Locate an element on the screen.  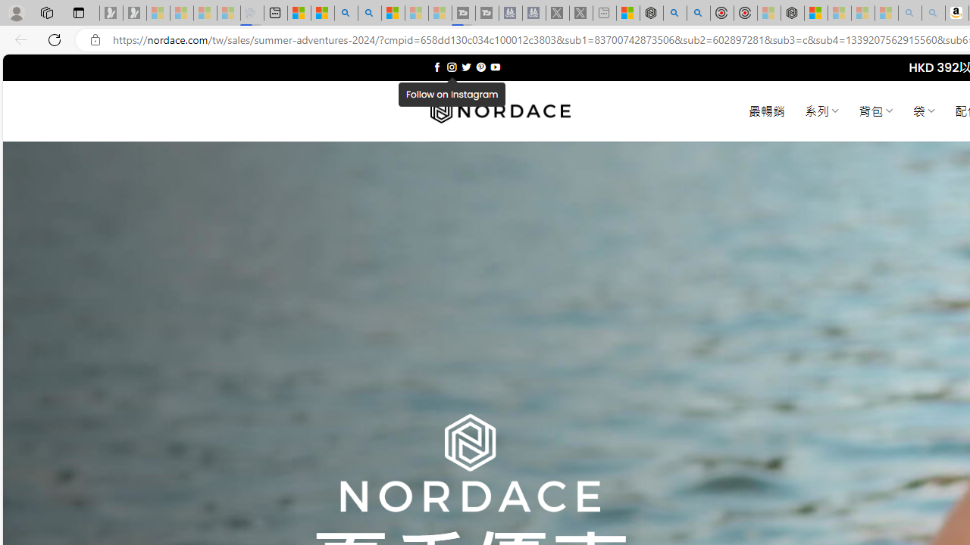
Nordace - Summer Adventures 2024 is located at coordinates (652, 14).